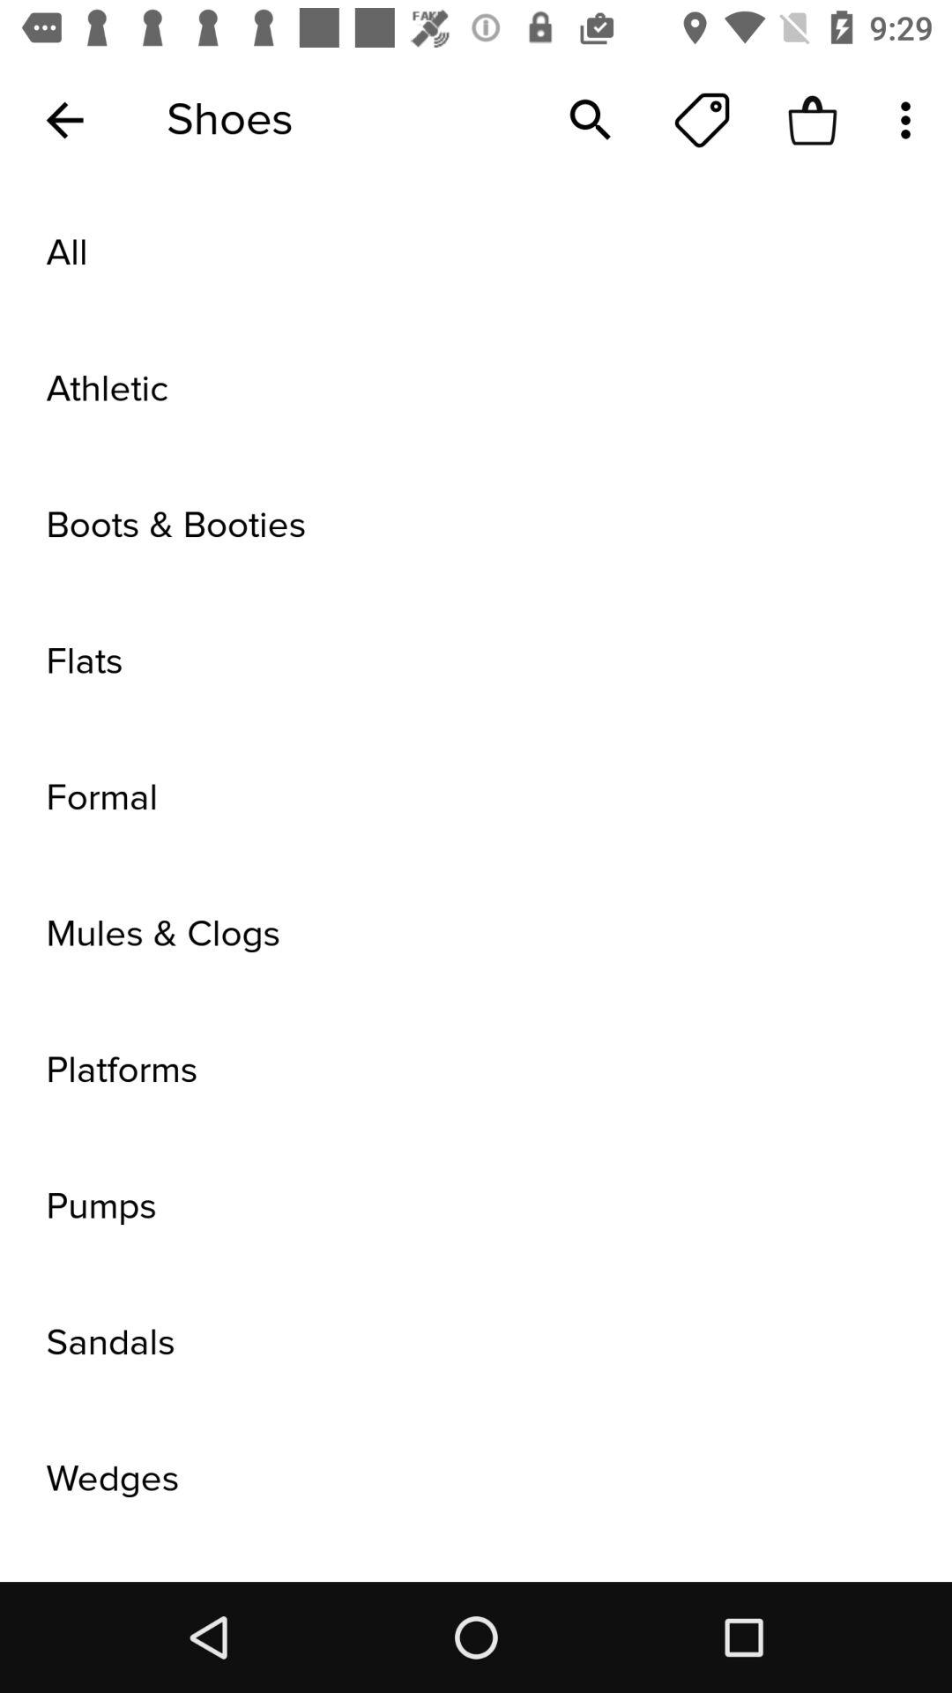  What do you see at coordinates (65, 120) in the screenshot?
I see `go back` at bounding box center [65, 120].